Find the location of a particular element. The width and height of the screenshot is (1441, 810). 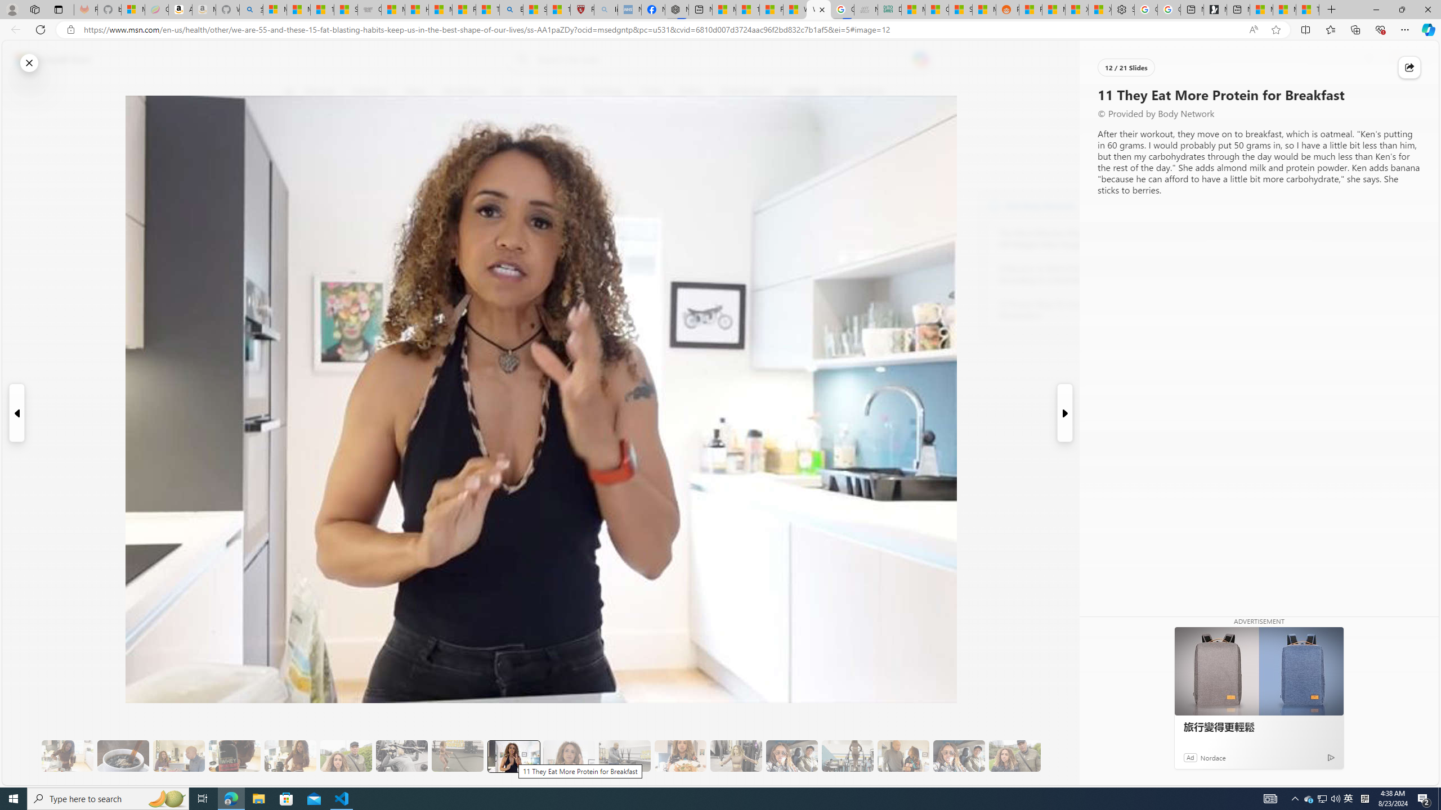

5 She Eats Less Than Her Husband is located at coordinates (178, 756).